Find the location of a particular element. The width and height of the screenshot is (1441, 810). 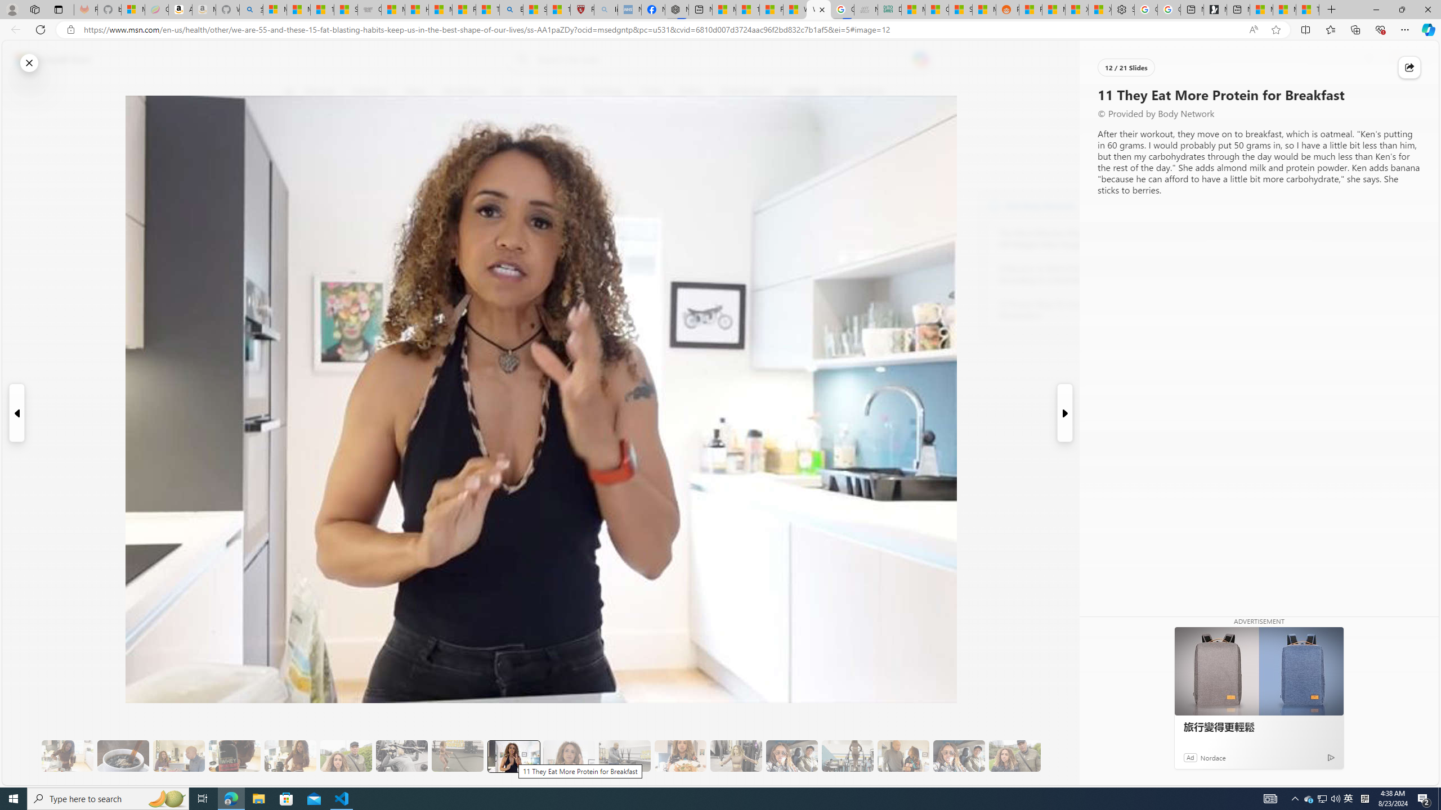

5 She Eats Less Than Her Husband is located at coordinates (178, 756).